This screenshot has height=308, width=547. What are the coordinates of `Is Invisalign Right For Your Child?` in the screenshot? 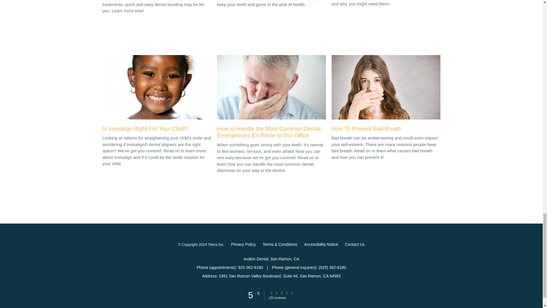 It's located at (157, 95).